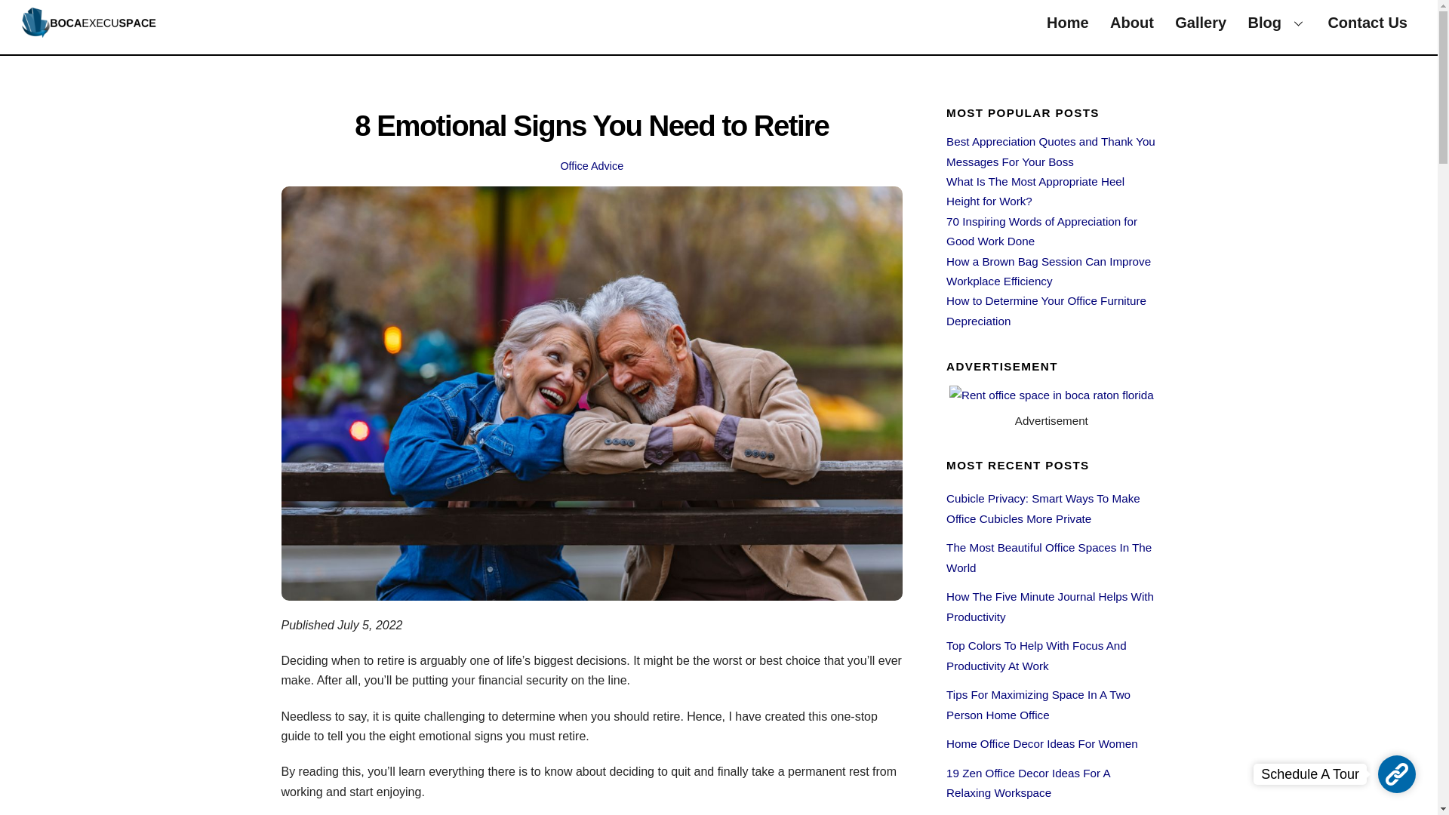 The height and width of the screenshot is (815, 1449). I want to click on How a Brown Bag Session Can Improve Workplace Efficiency, so click(1048, 272).